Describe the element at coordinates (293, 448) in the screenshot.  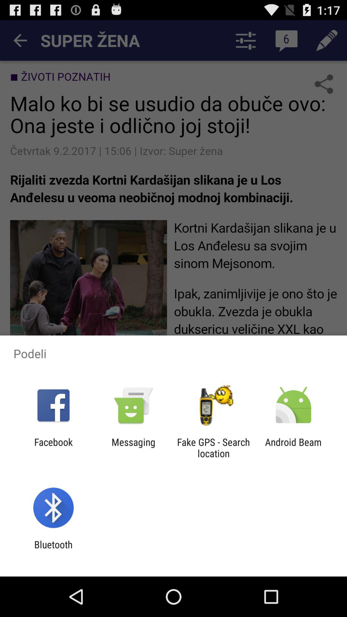
I see `turn on android beam at the bottom right corner` at that location.